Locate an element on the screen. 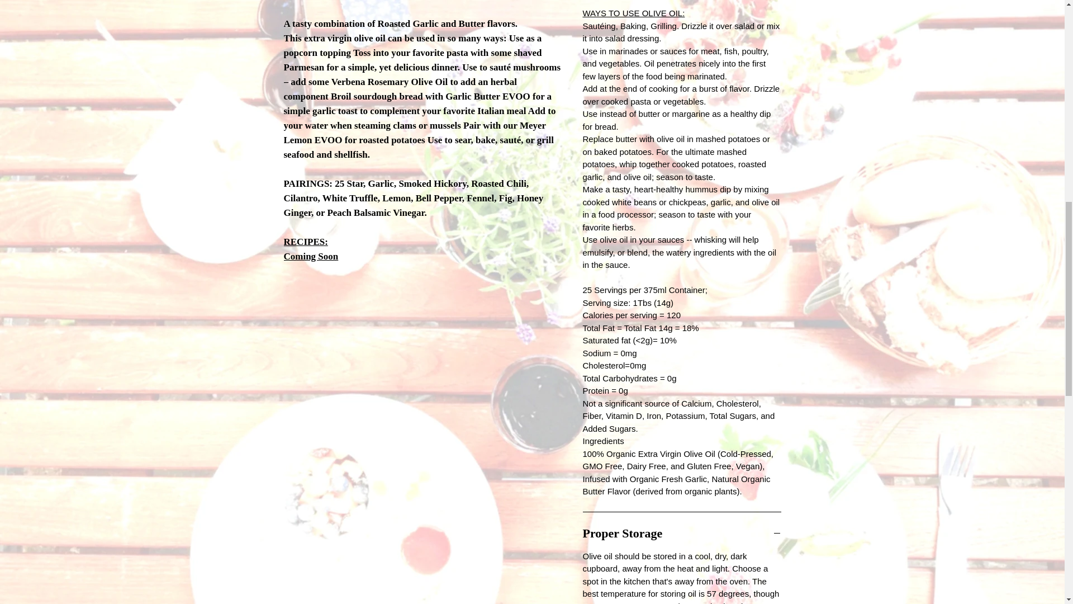 The width and height of the screenshot is (1073, 604). Proper Storage is located at coordinates (682, 532).